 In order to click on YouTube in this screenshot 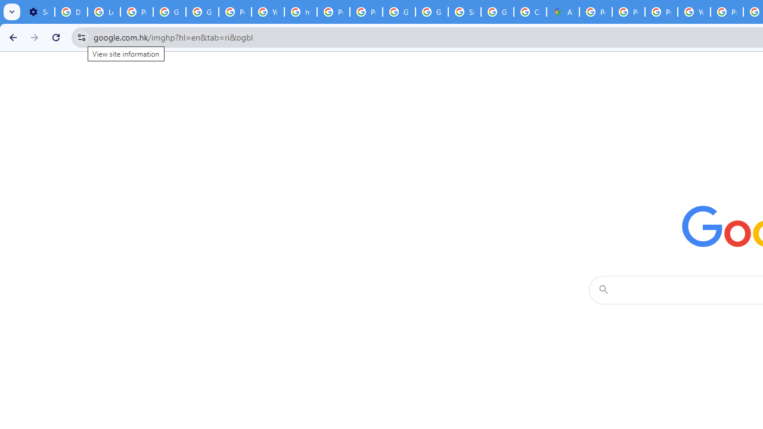, I will do `click(694, 12)`.